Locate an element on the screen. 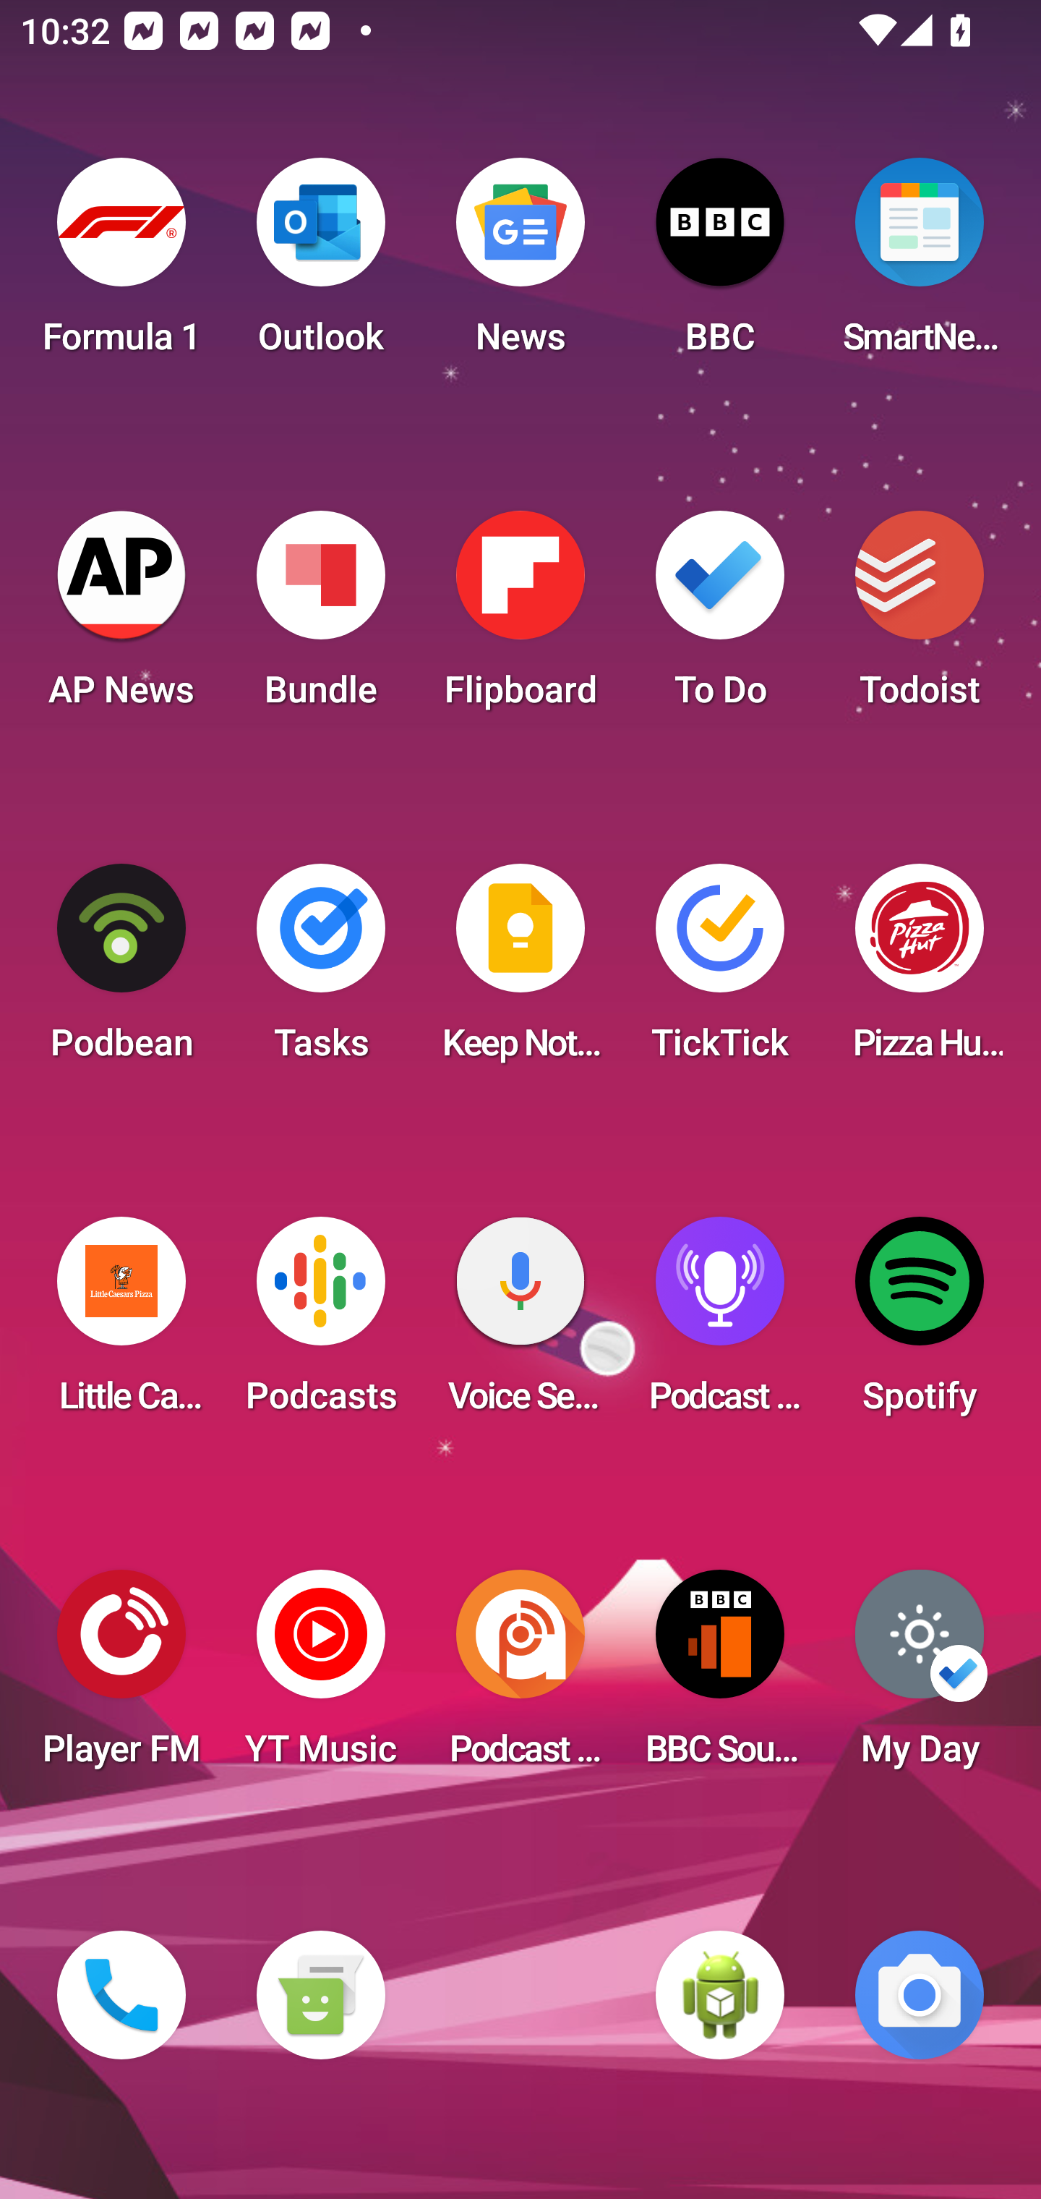 The width and height of the screenshot is (1041, 2199). TickTick is located at coordinates (720, 971).